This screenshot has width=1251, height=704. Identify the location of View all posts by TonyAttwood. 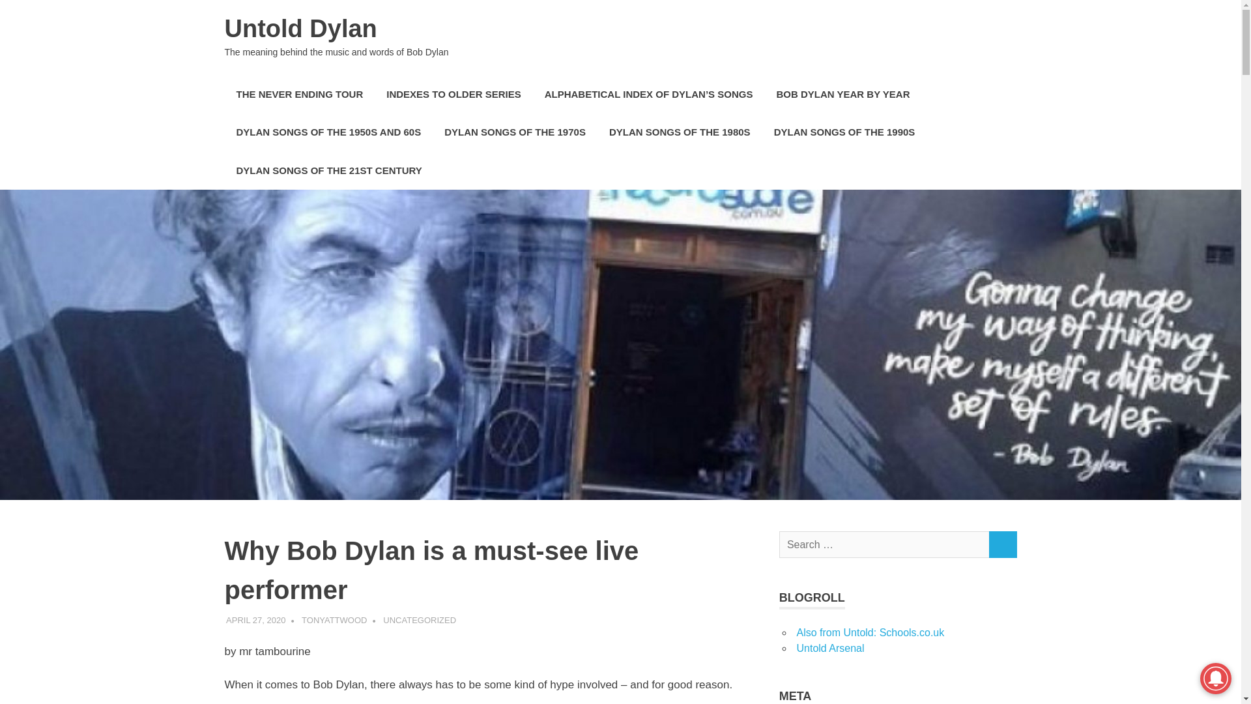
(334, 620).